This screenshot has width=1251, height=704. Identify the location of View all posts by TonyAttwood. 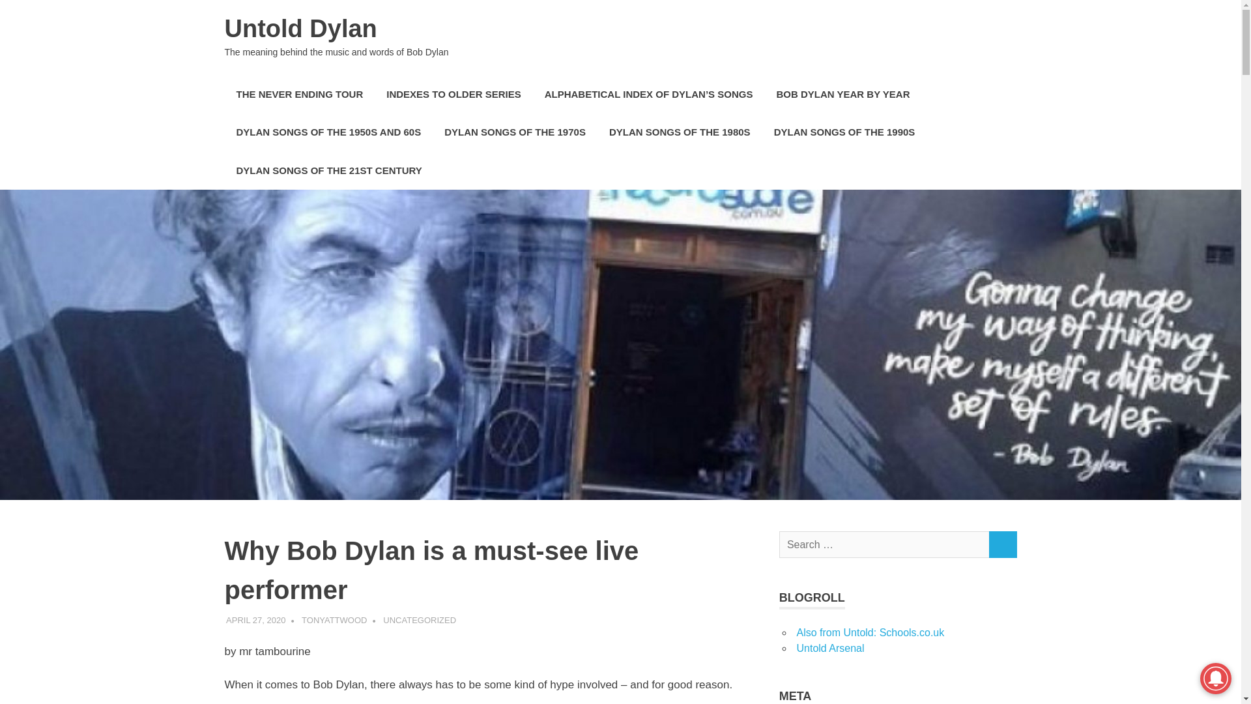
(334, 620).